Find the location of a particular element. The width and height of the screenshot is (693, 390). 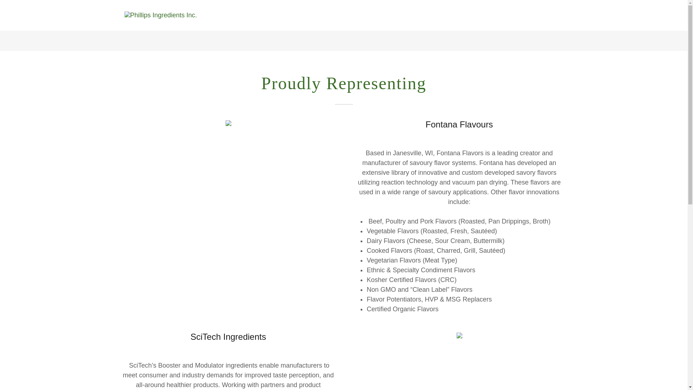

Phillips Ingredients Inc. is located at coordinates (160, 14).